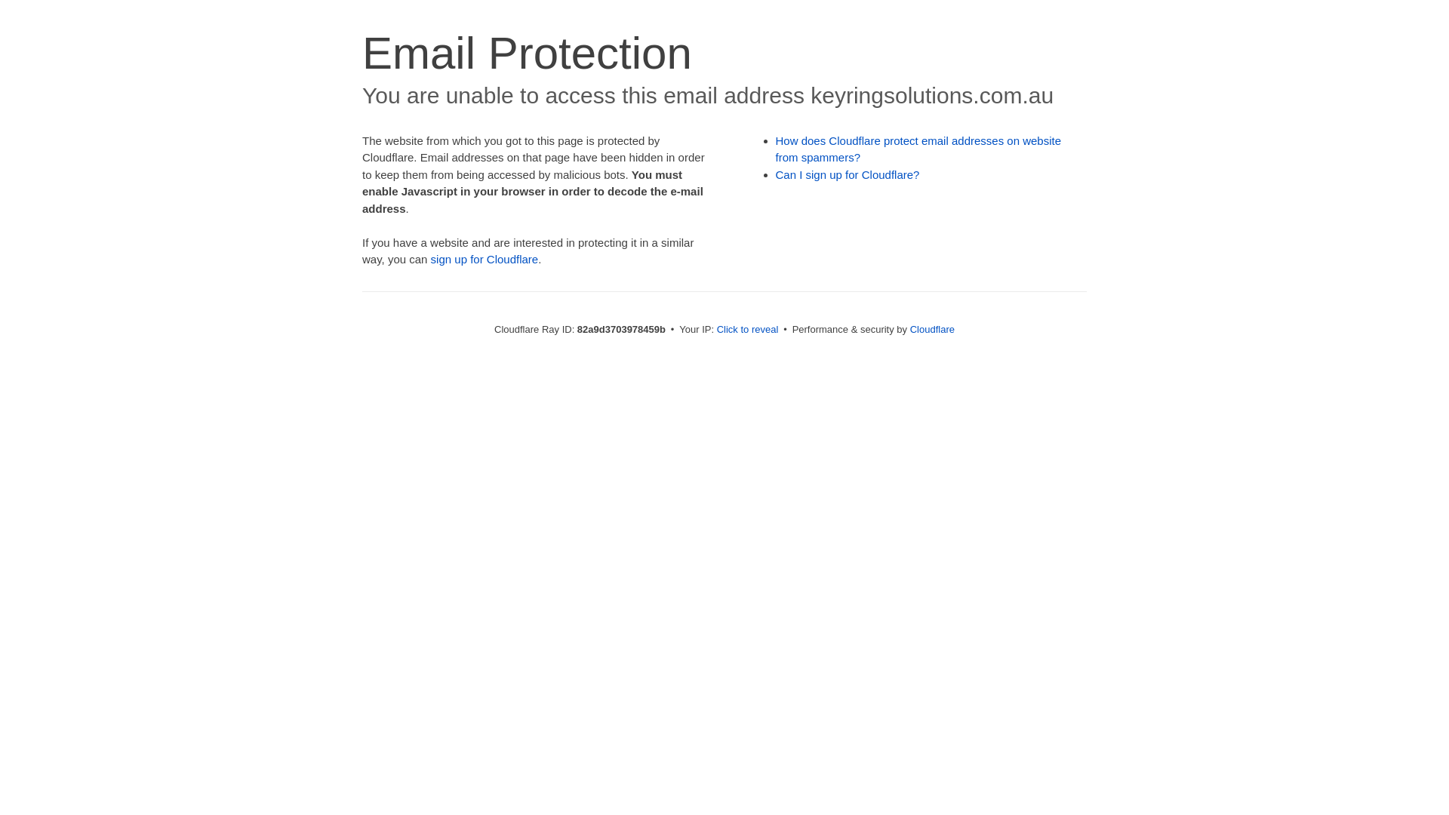 This screenshot has height=815, width=1449. What do you see at coordinates (485, 260) in the screenshot?
I see `sign up for Cloudflare` at bounding box center [485, 260].